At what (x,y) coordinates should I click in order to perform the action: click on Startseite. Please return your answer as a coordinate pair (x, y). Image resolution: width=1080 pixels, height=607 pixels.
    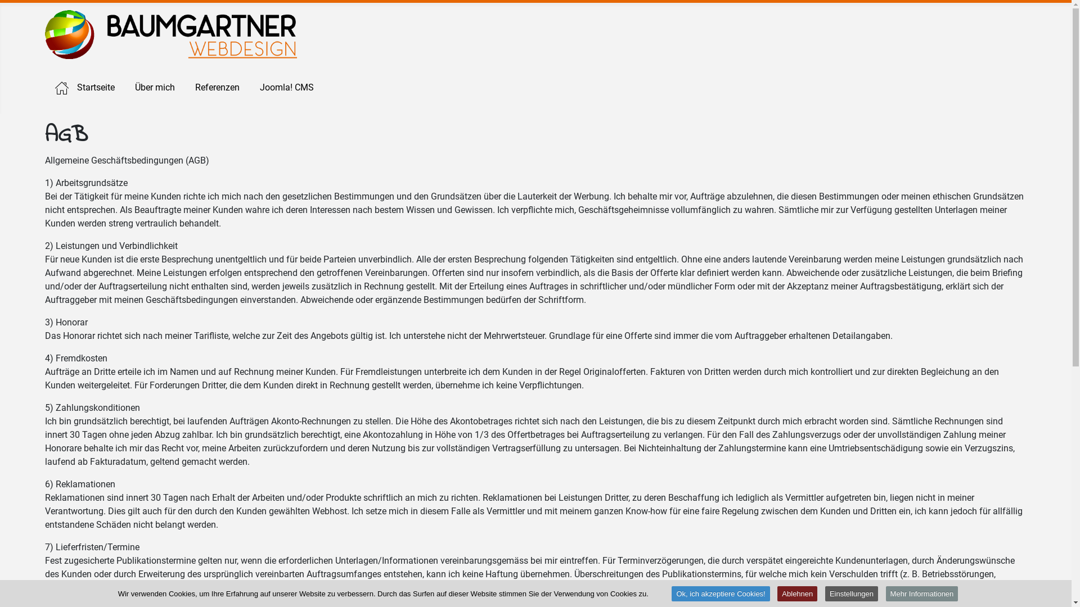
    Looking at the image, I should click on (85, 88).